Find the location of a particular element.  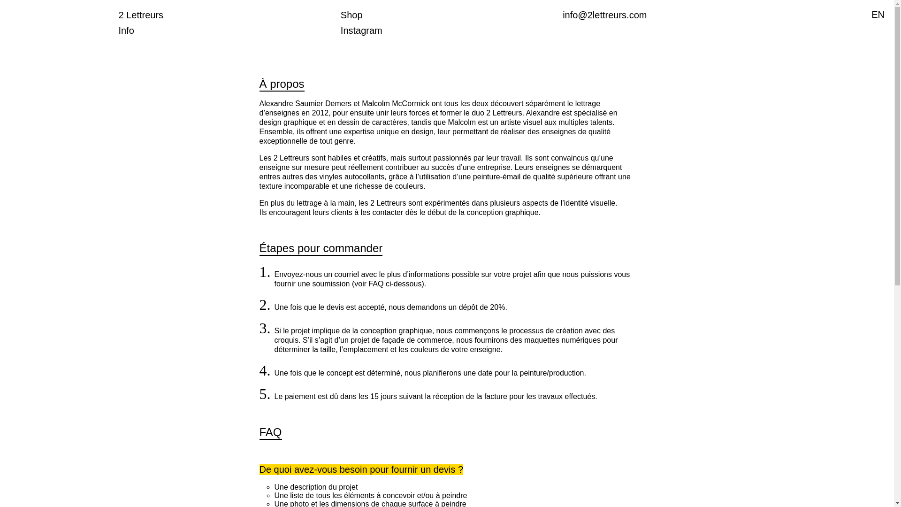

Shop is located at coordinates (352, 15).